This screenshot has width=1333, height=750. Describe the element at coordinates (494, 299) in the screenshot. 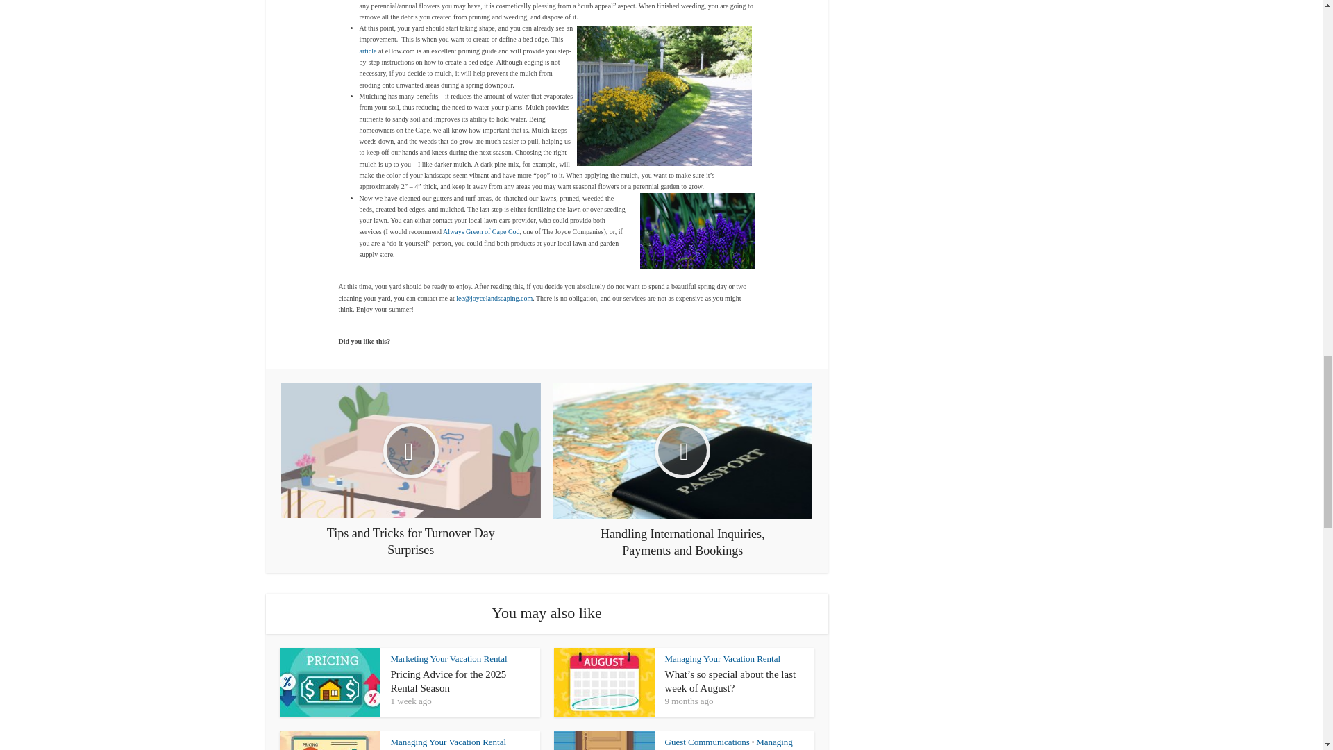

I see `Contact Lee at Joyce Landscaping` at that location.